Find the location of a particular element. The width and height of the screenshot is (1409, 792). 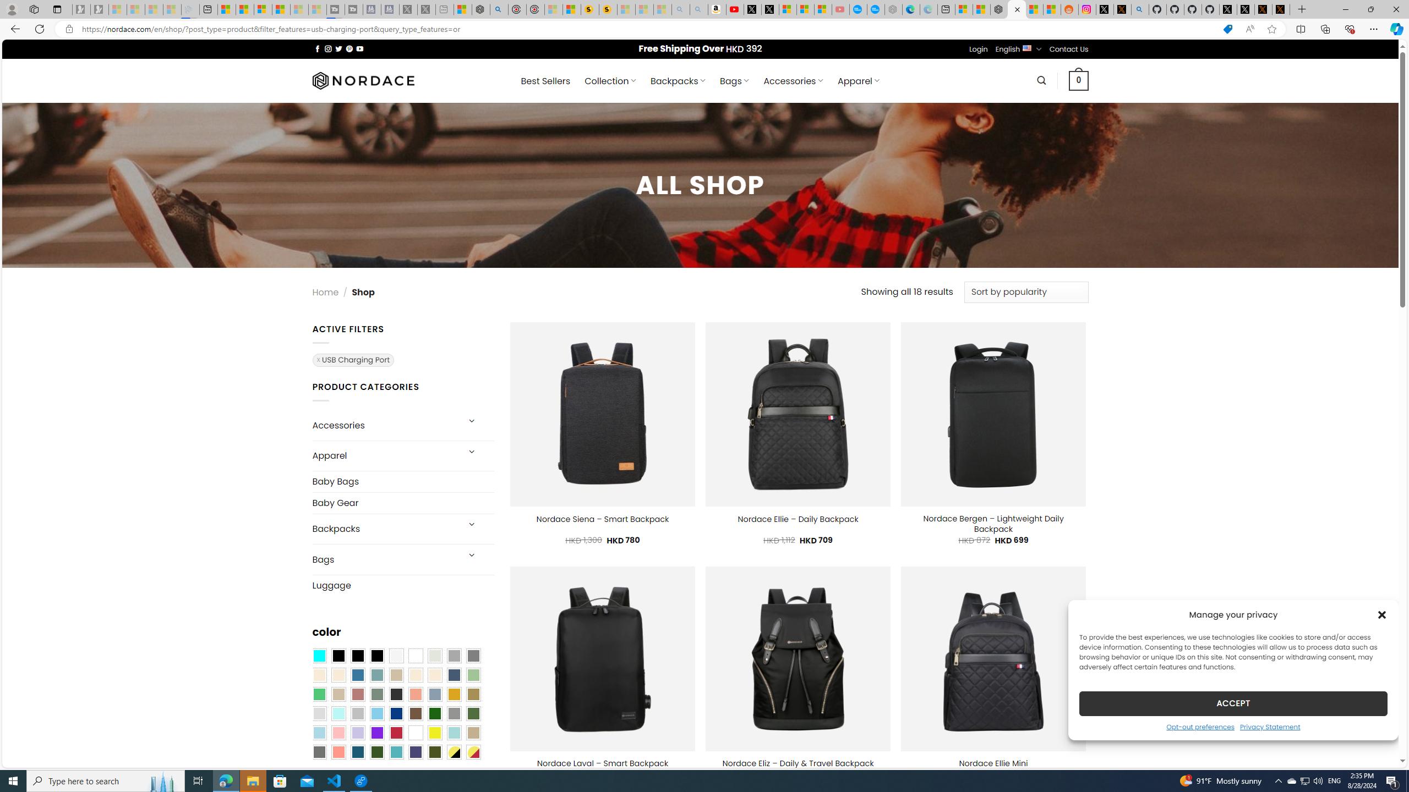

Beige is located at coordinates (319, 675).